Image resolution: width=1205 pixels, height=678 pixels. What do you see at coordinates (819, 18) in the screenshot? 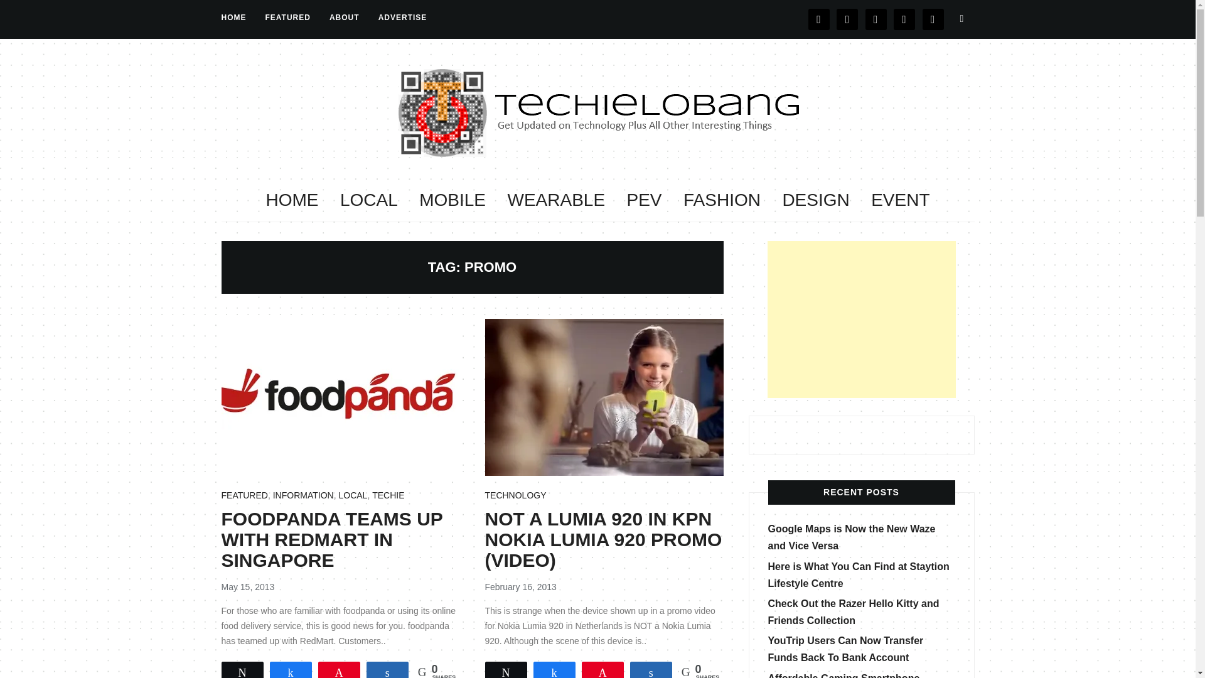
I see `FACEBOOK` at bounding box center [819, 18].